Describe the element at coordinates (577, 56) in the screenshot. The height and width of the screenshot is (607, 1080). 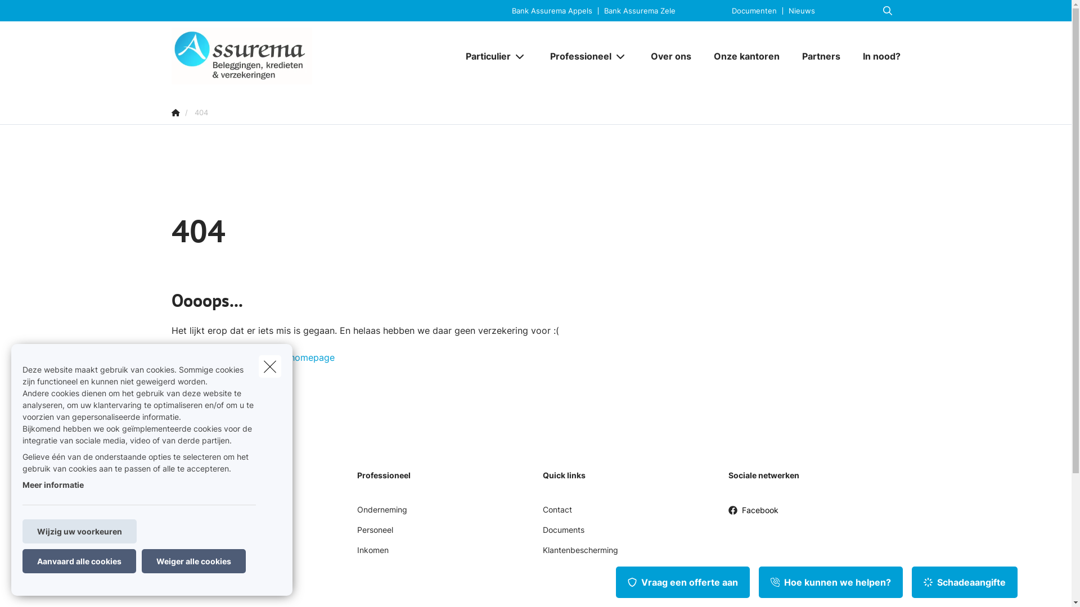
I see `Professioneel` at that location.